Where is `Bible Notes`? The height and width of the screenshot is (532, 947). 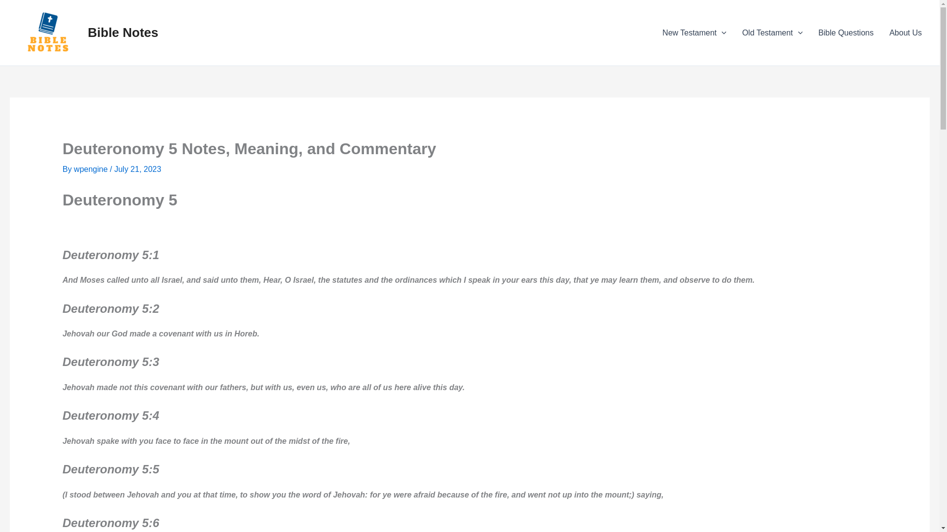 Bible Notes is located at coordinates (123, 33).